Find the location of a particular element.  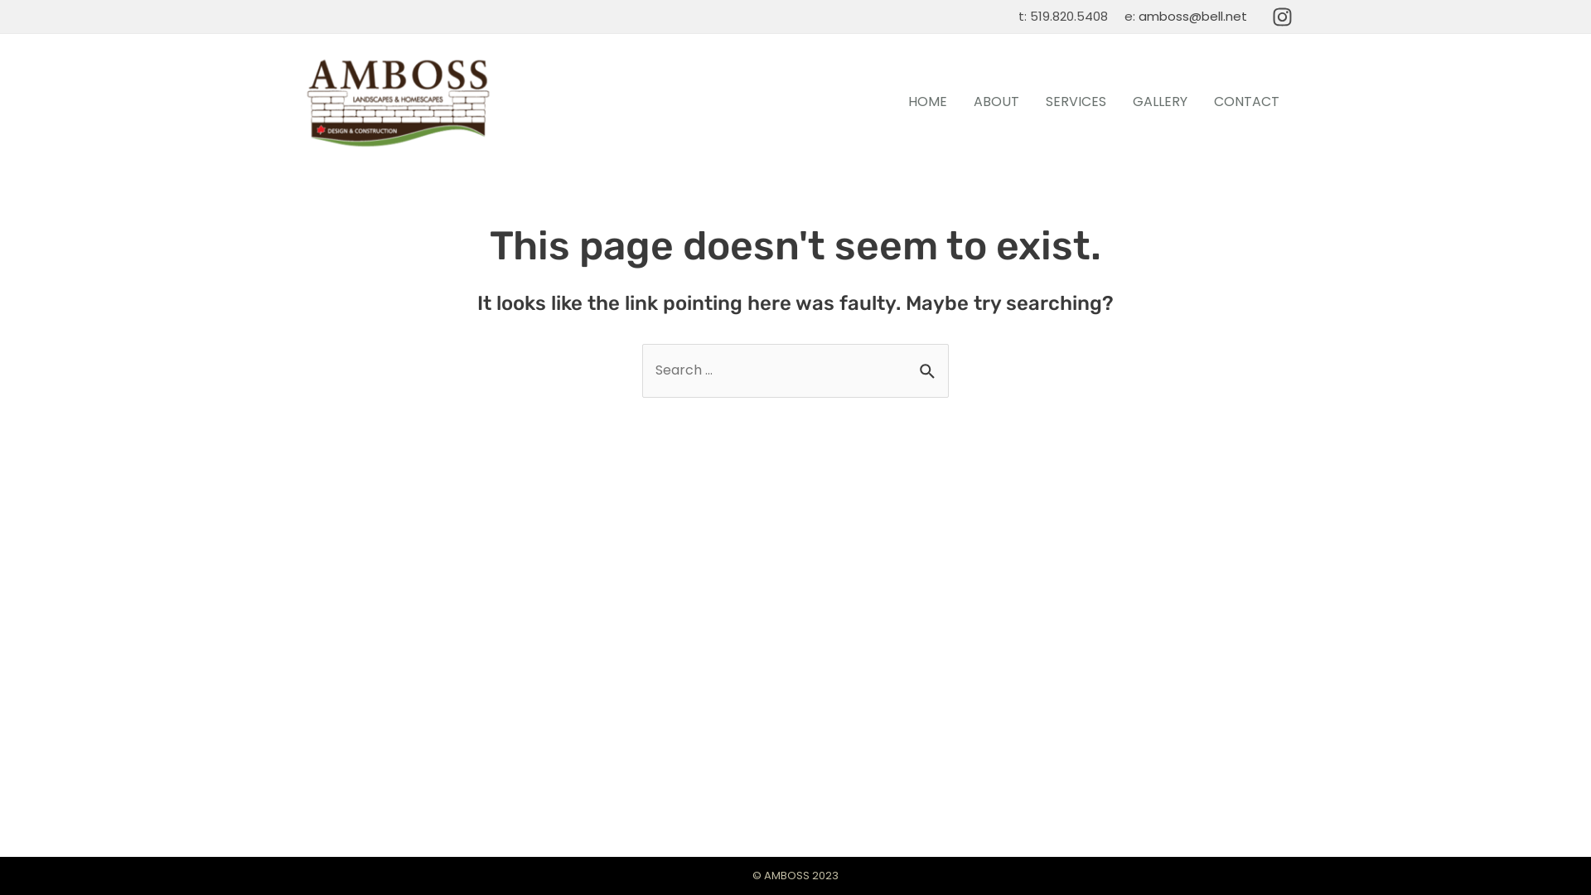

amboss@bell.net is located at coordinates (1193, 17).